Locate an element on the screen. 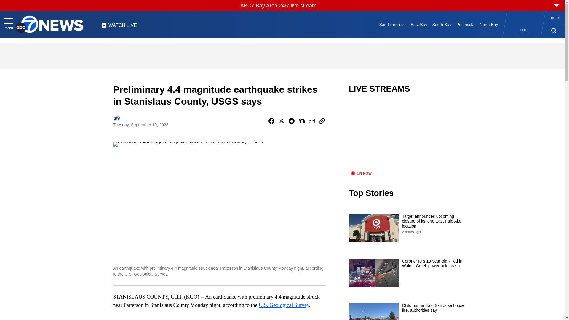 The image size is (569, 320). WATCH LIVE is located at coordinates (119, 27).